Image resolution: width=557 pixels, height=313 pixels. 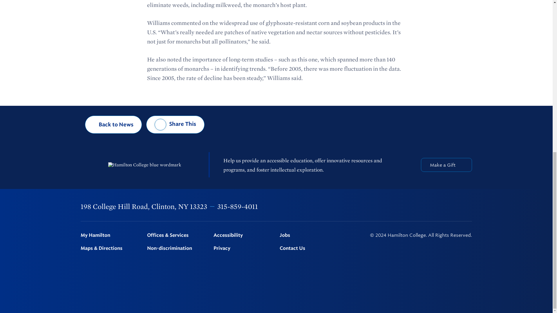 What do you see at coordinates (110, 235) in the screenshot?
I see `My Hamilton` at bounding box center [110, 235].